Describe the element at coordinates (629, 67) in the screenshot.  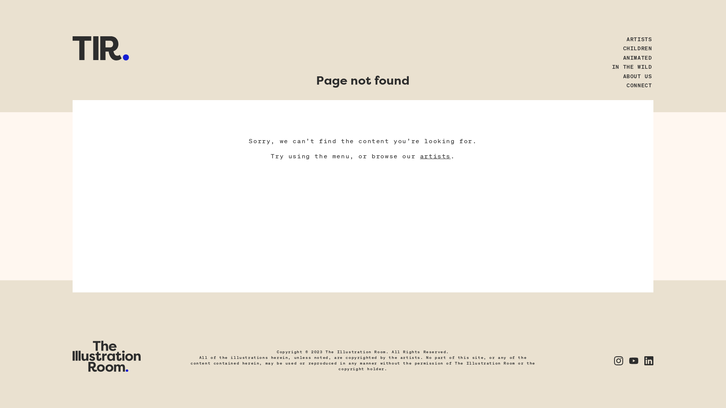
I see `IN THE WILD` at that location.